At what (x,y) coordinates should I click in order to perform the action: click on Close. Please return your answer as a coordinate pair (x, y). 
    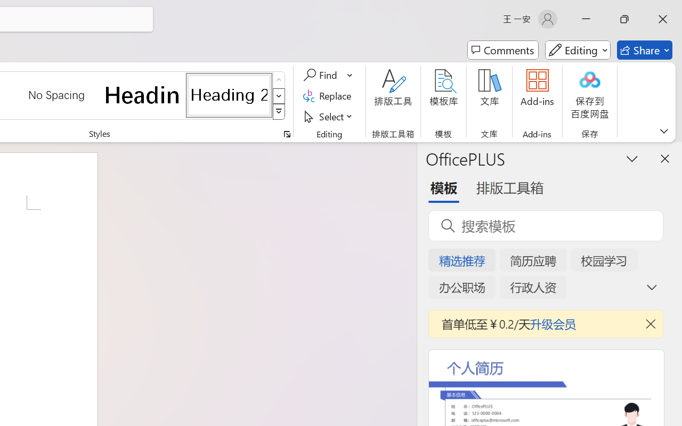
    Looking at the image, I should click on (663, 19).